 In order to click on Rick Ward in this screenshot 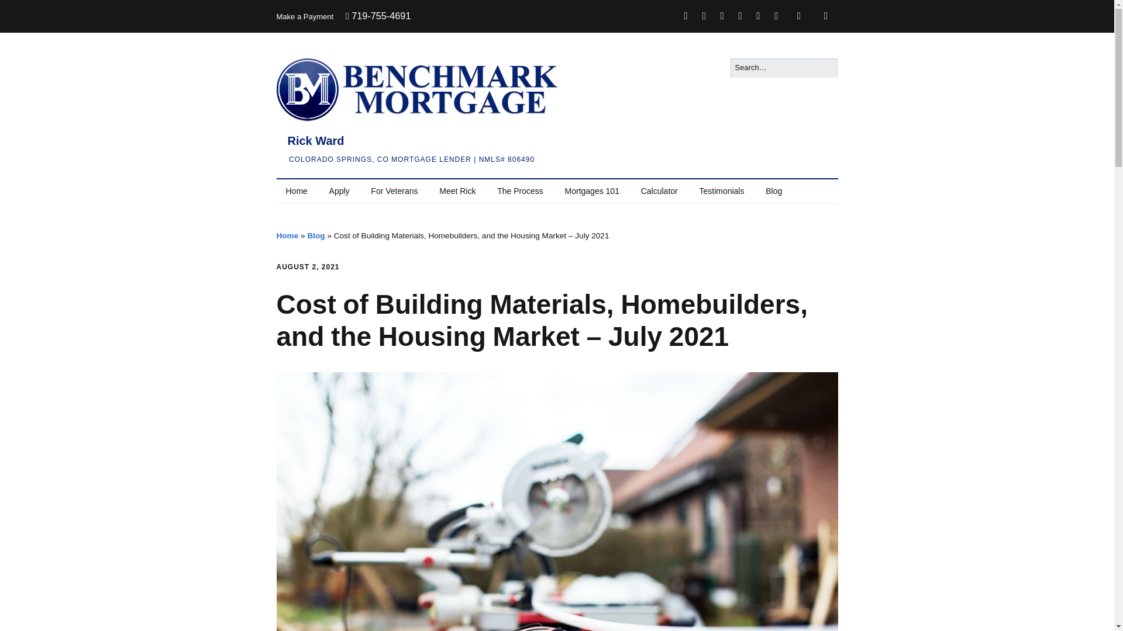, I will do `click(312, 140)`.